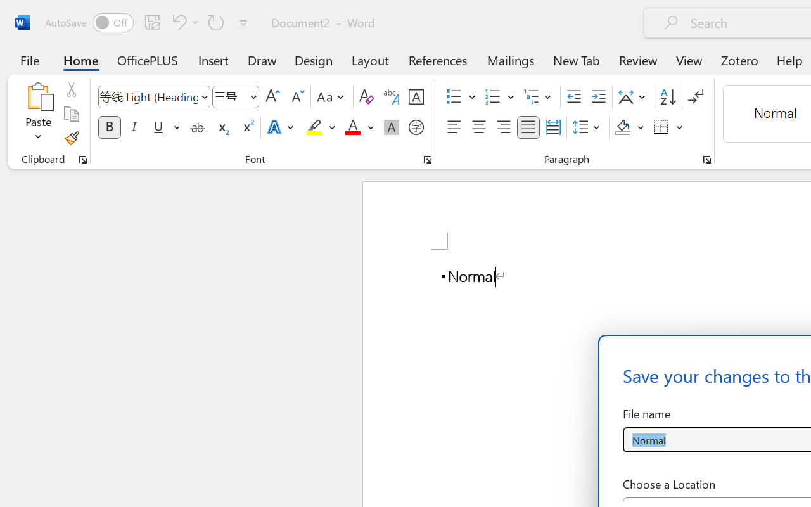 The image size is (811, 507). Describe the element at coordinates (229, 96) in the screenshot. I see `Font Size` at that location.